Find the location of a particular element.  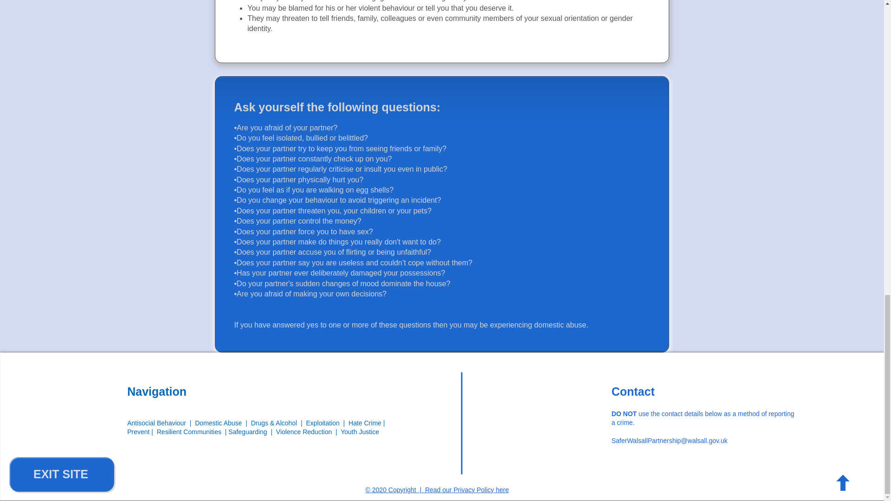

Antisocial Behaviour is located at coordinates (157, 423).